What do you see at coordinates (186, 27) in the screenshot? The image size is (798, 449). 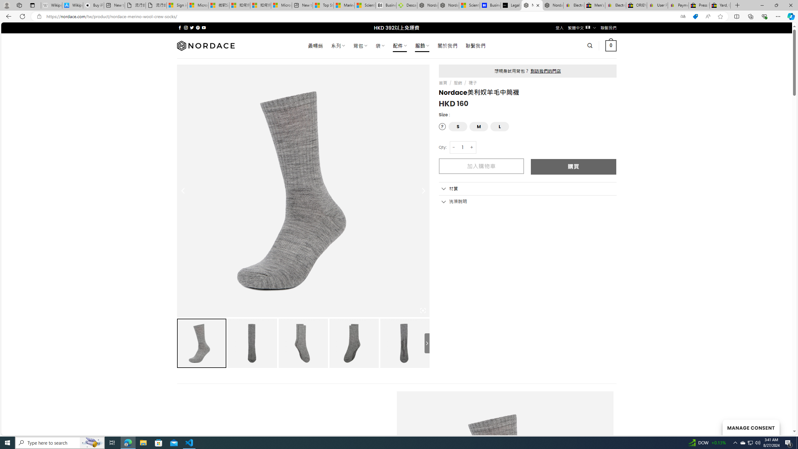 I see `Follow on Instagram` at bounding box center [186, 27].